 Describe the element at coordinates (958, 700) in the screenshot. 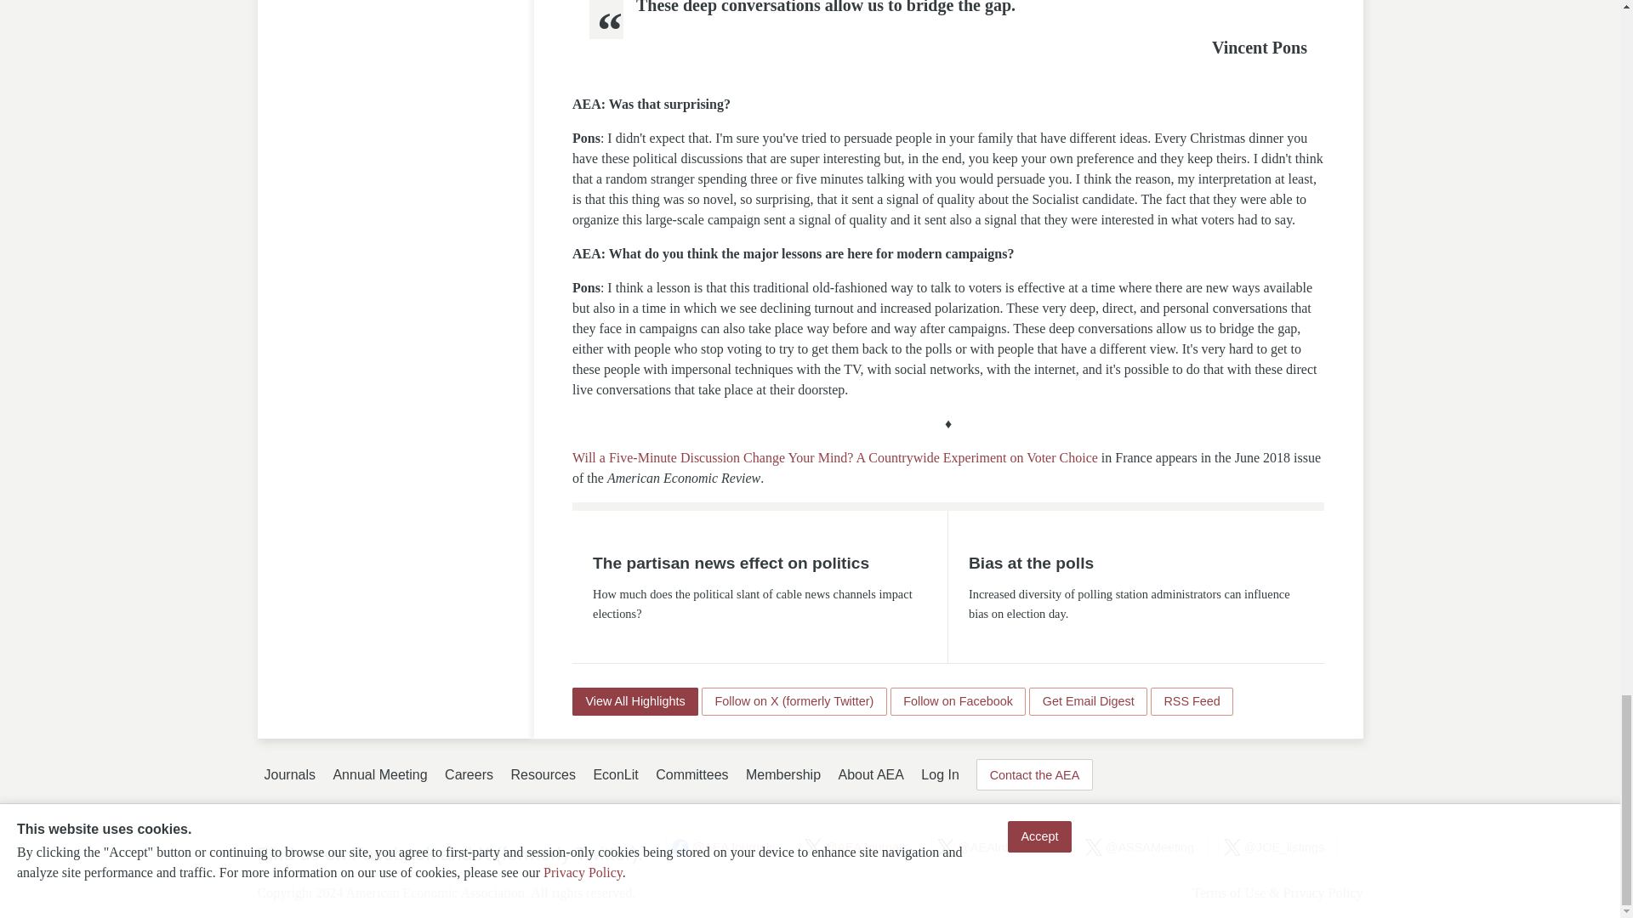

I see `Follow on Facebook` at that location.